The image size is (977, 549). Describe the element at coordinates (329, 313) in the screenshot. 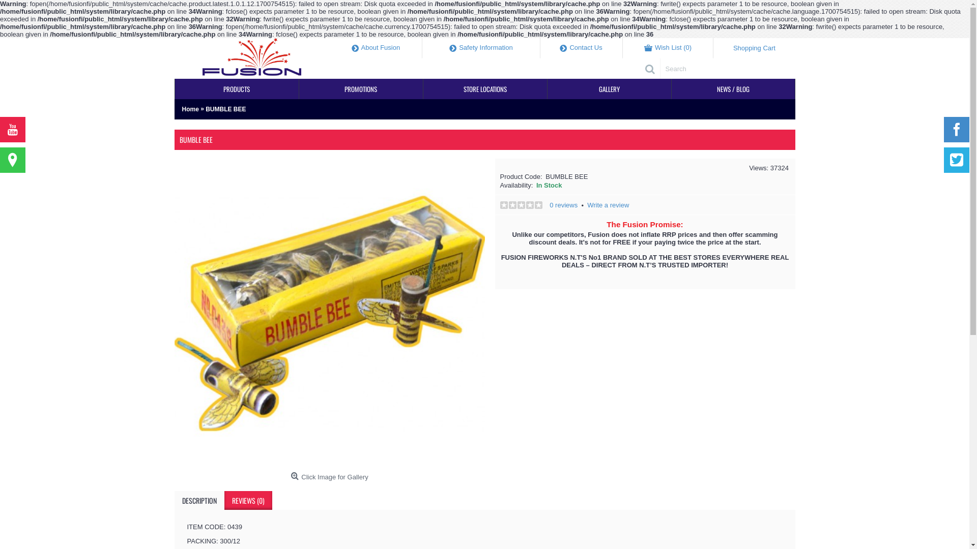

I see `BUMBLE BEE` at that location.